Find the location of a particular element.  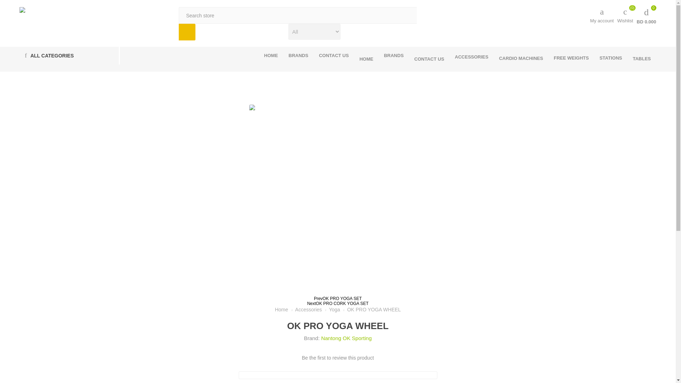

My account is located at coordinates (394, 55).